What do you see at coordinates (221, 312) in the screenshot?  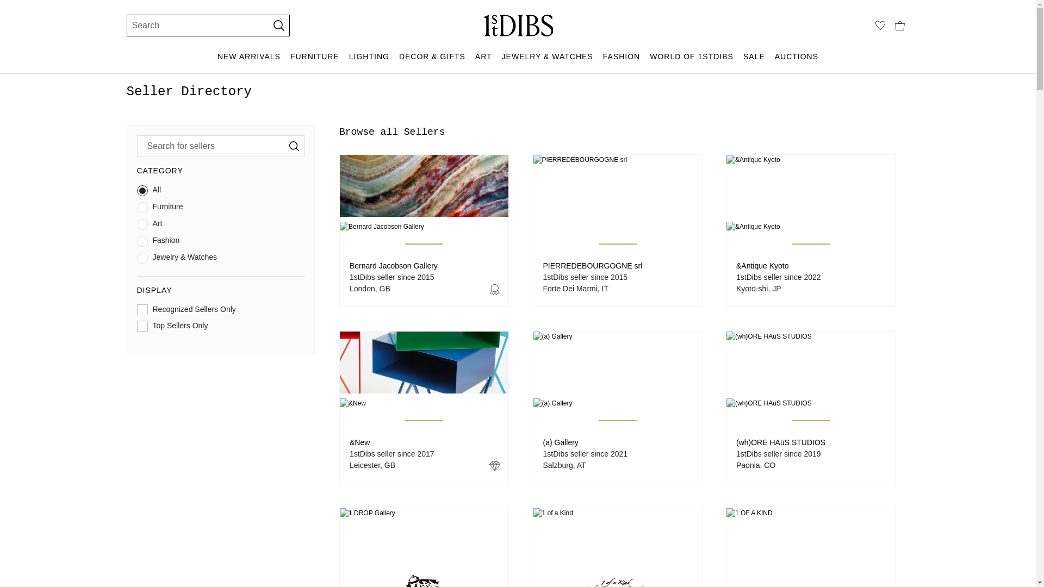 I see `Recognized Sellers Only` at bounding box center [221, 312].